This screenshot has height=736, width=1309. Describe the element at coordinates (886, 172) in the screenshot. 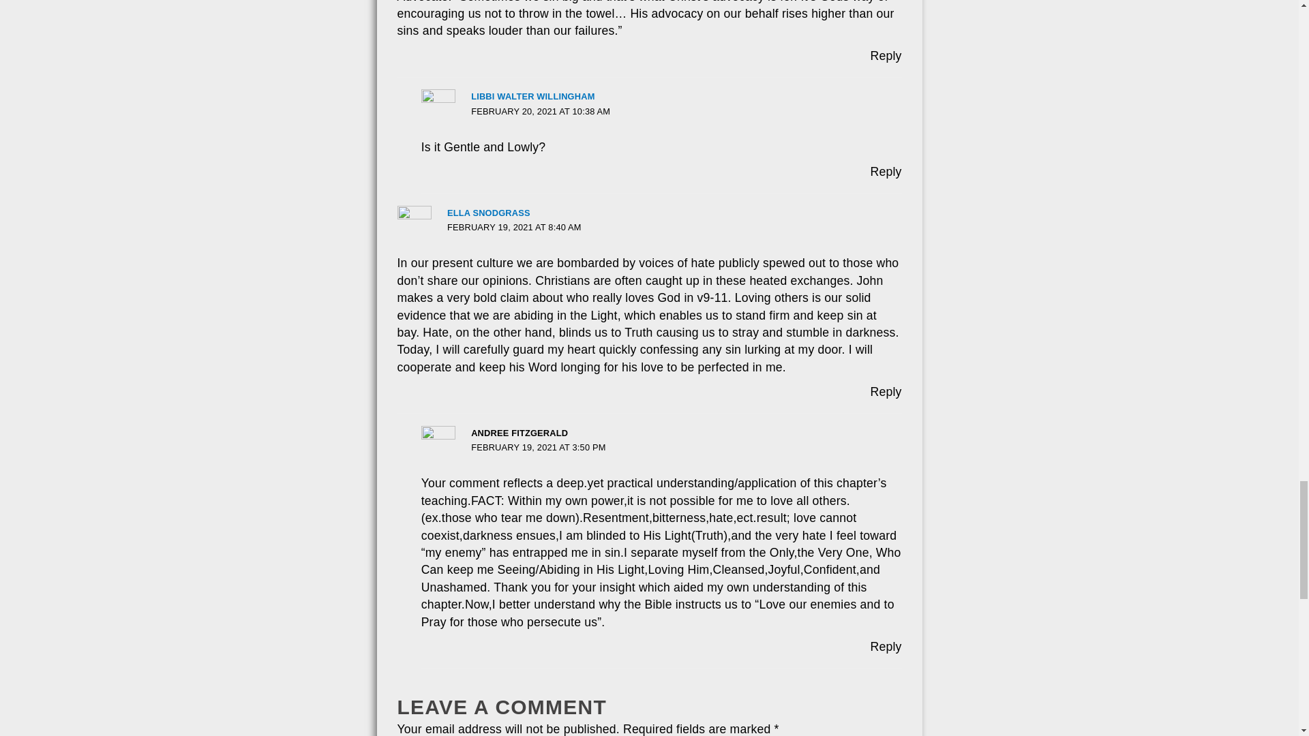

I see `Reply` at that location.